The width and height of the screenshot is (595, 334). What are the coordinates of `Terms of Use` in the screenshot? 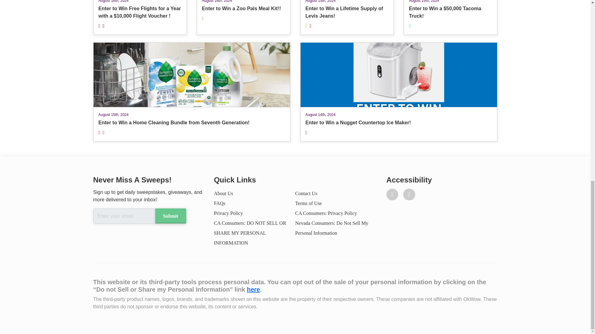 It's located at (243, 17).